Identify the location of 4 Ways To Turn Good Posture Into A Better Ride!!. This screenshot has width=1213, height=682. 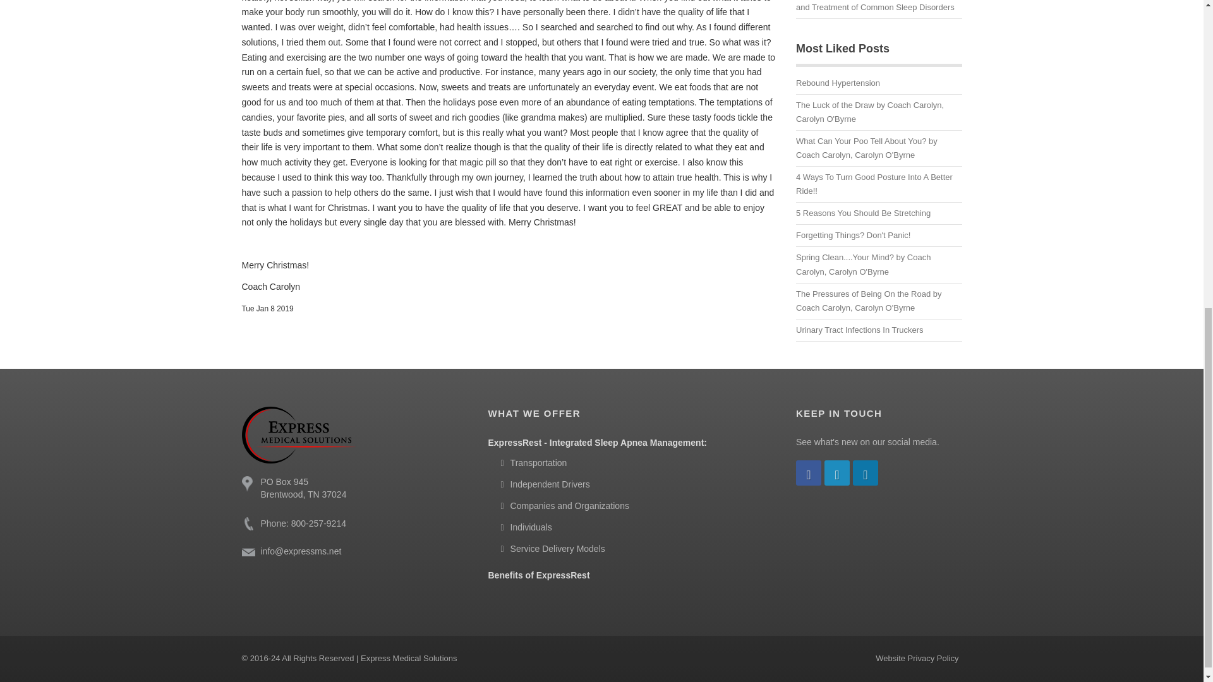
(878, 186).